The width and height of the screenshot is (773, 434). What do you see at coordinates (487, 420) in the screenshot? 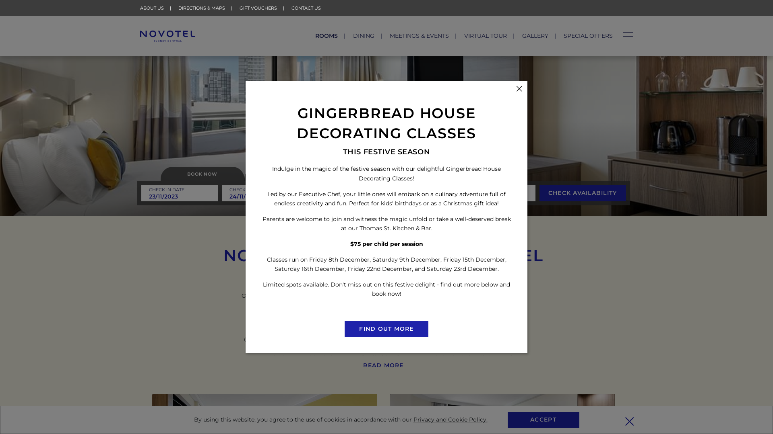
I see `.` at bounding box center [487, 420].